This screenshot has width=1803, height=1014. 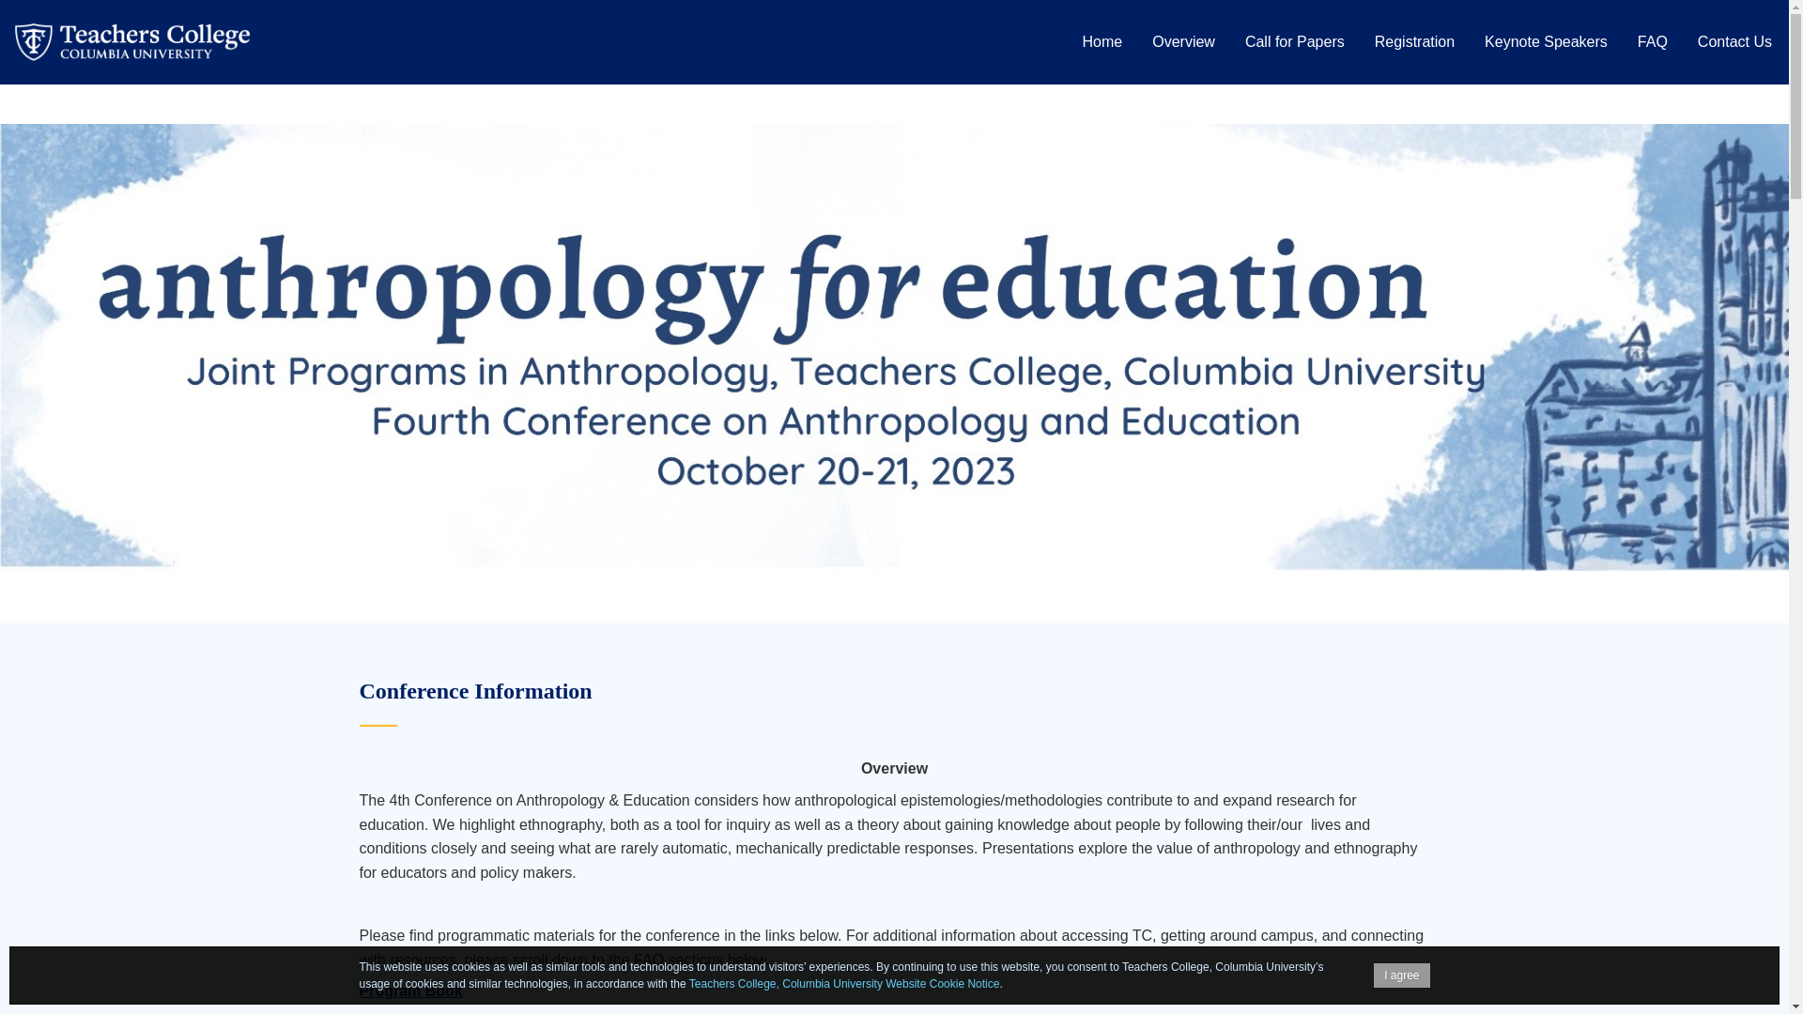 I want to click on Keynote Speakers, so click(x=1546, y=41).